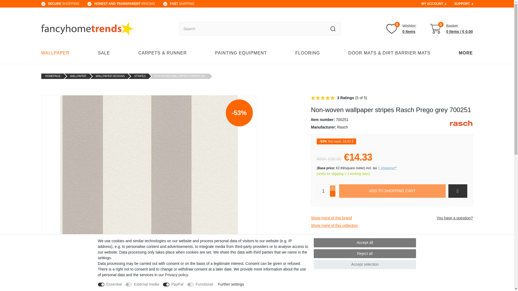 This screenshot has height=291, width=518. What do you see at coordinates (323, 191) in the screenshot?
I see `1` at bounding box center [323, 191].